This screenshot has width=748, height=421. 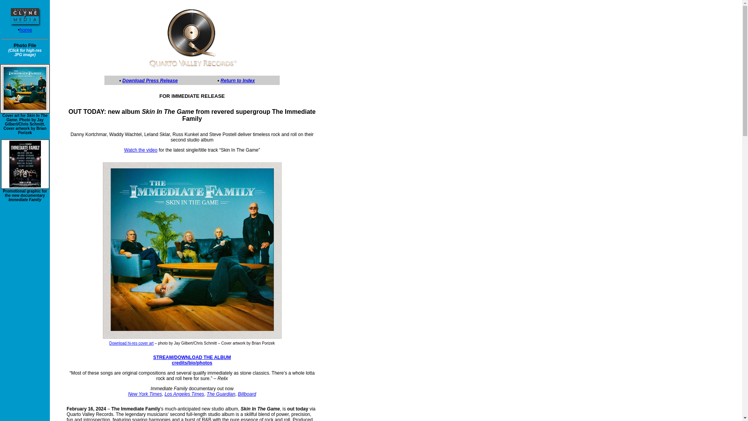 I want to click on Download Press Release, so click(x=150, y=80).